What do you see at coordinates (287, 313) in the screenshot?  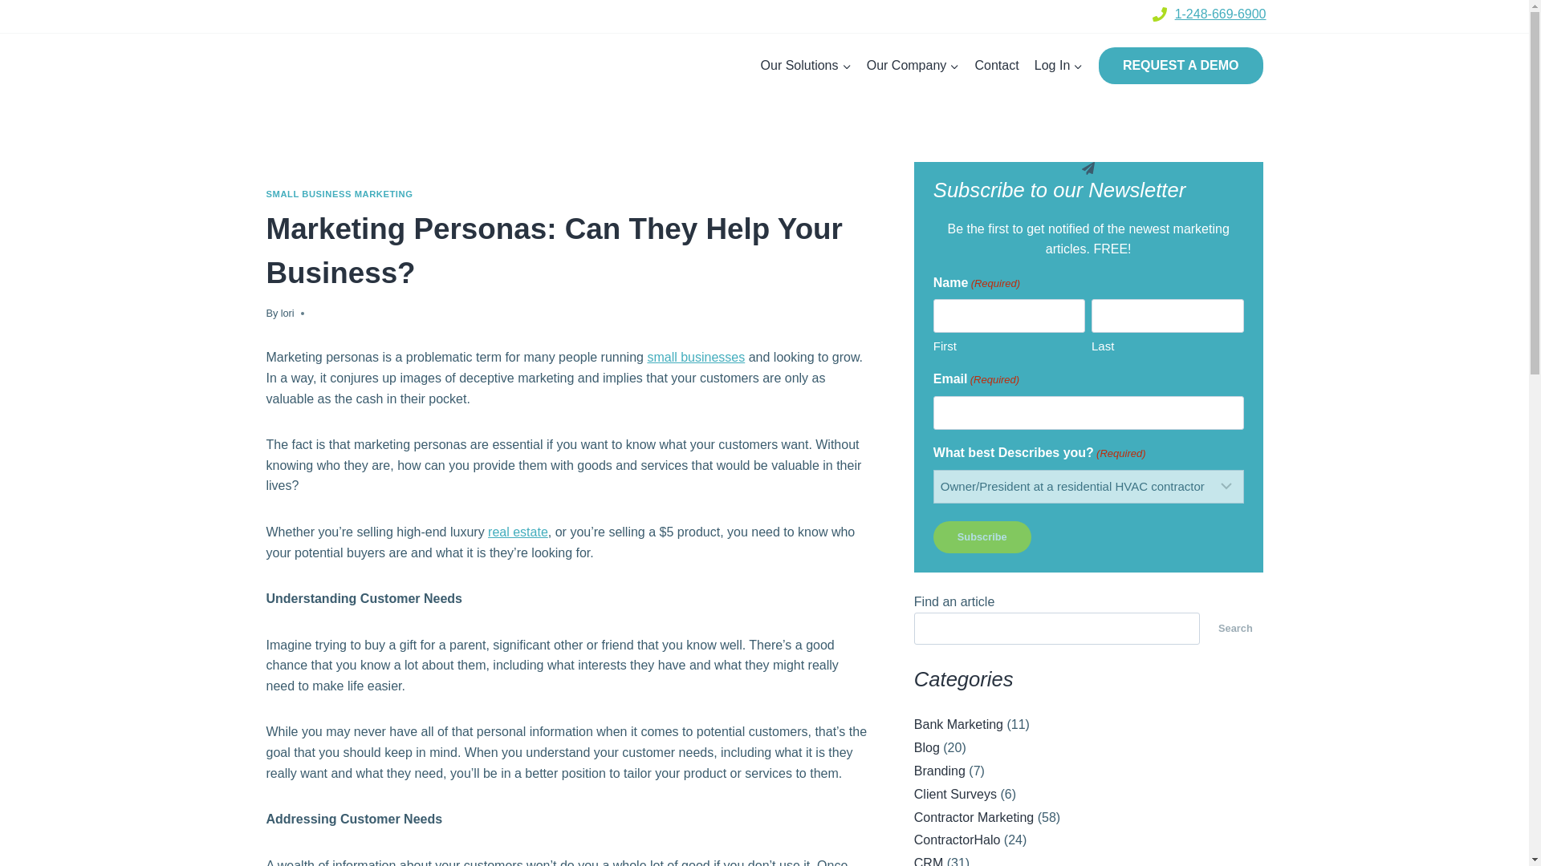 I see `lori` at bounding box center [287, 313].